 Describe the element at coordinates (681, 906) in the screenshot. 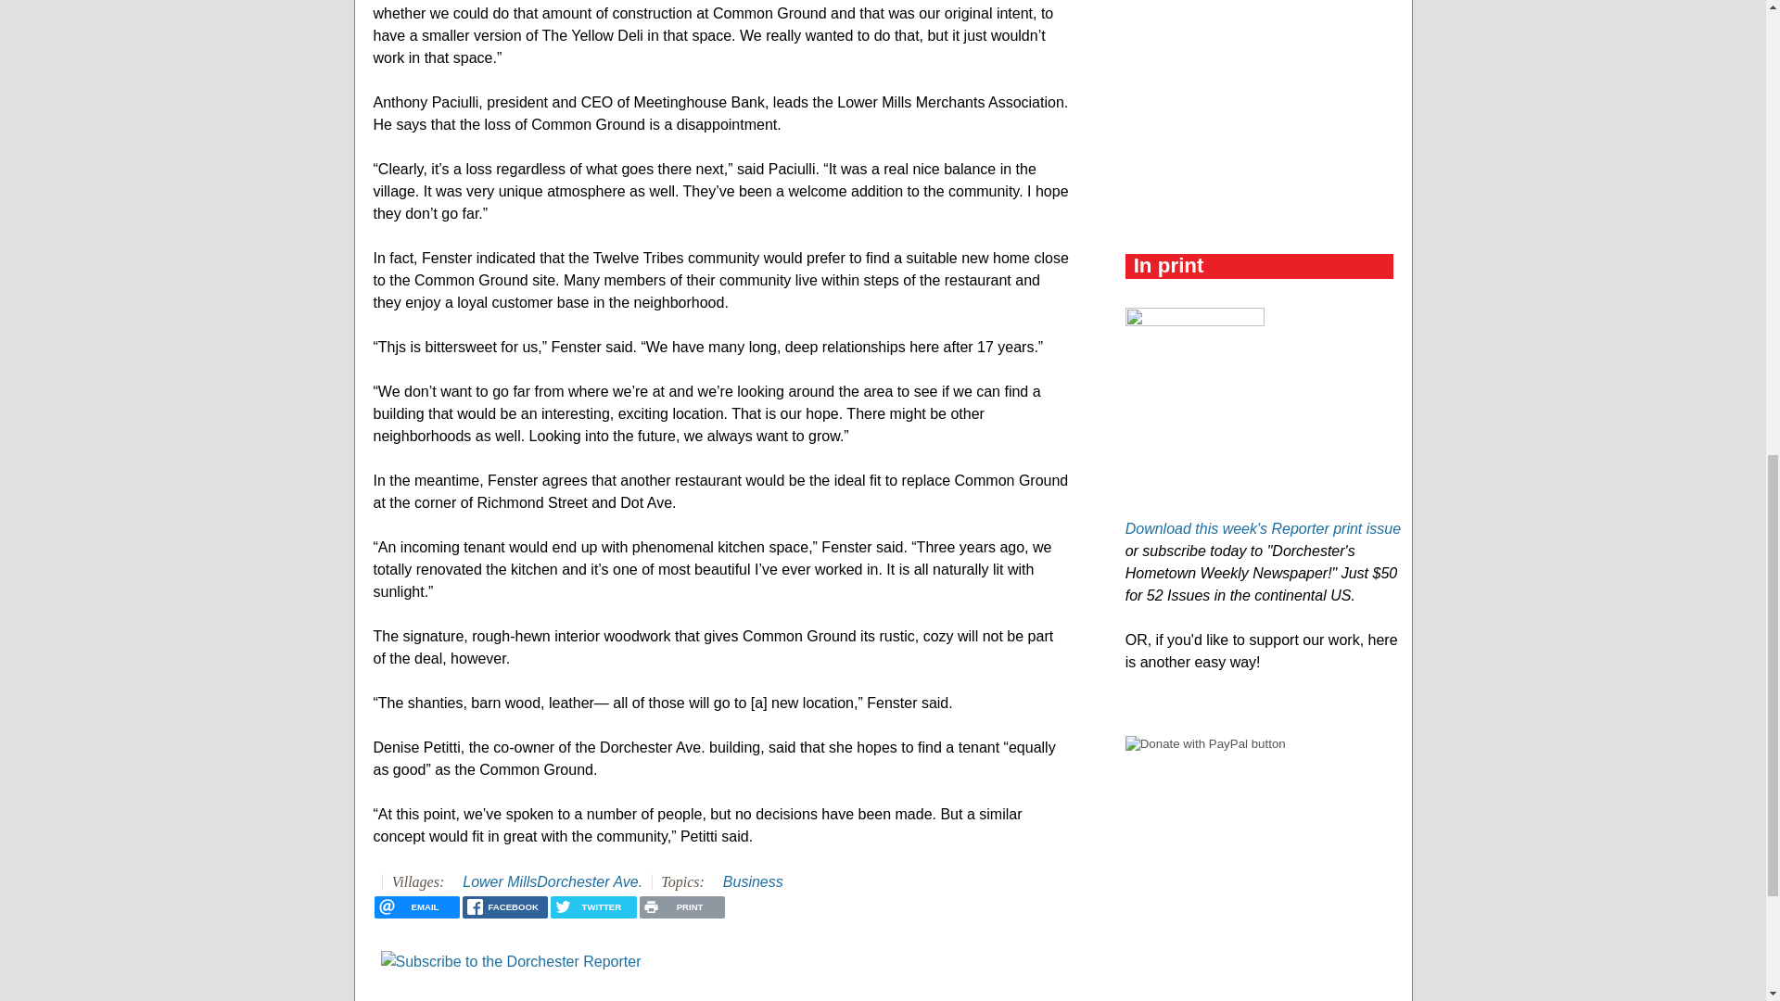

I see `PRINT` at that location.